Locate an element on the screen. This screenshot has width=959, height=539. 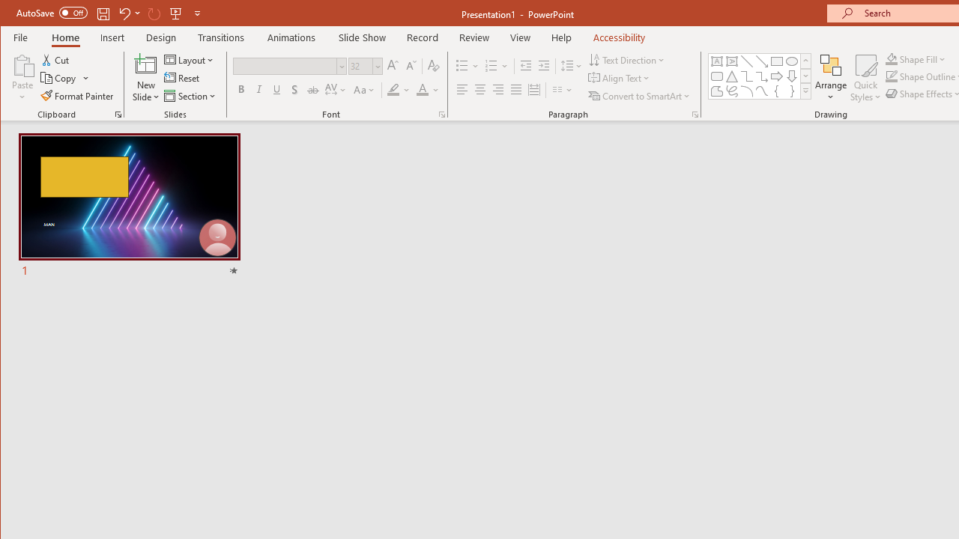
Line is located at coordinates (746, 61).